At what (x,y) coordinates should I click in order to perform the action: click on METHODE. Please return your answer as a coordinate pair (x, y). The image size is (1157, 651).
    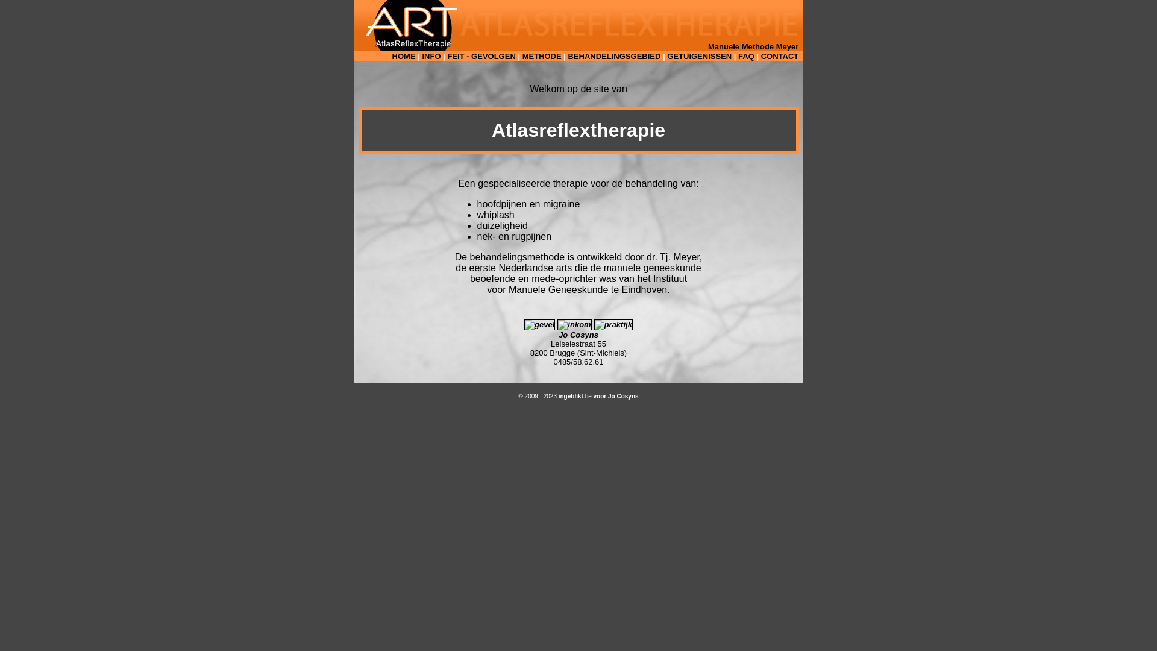
    Looking at the image, I should click on (542, 57).